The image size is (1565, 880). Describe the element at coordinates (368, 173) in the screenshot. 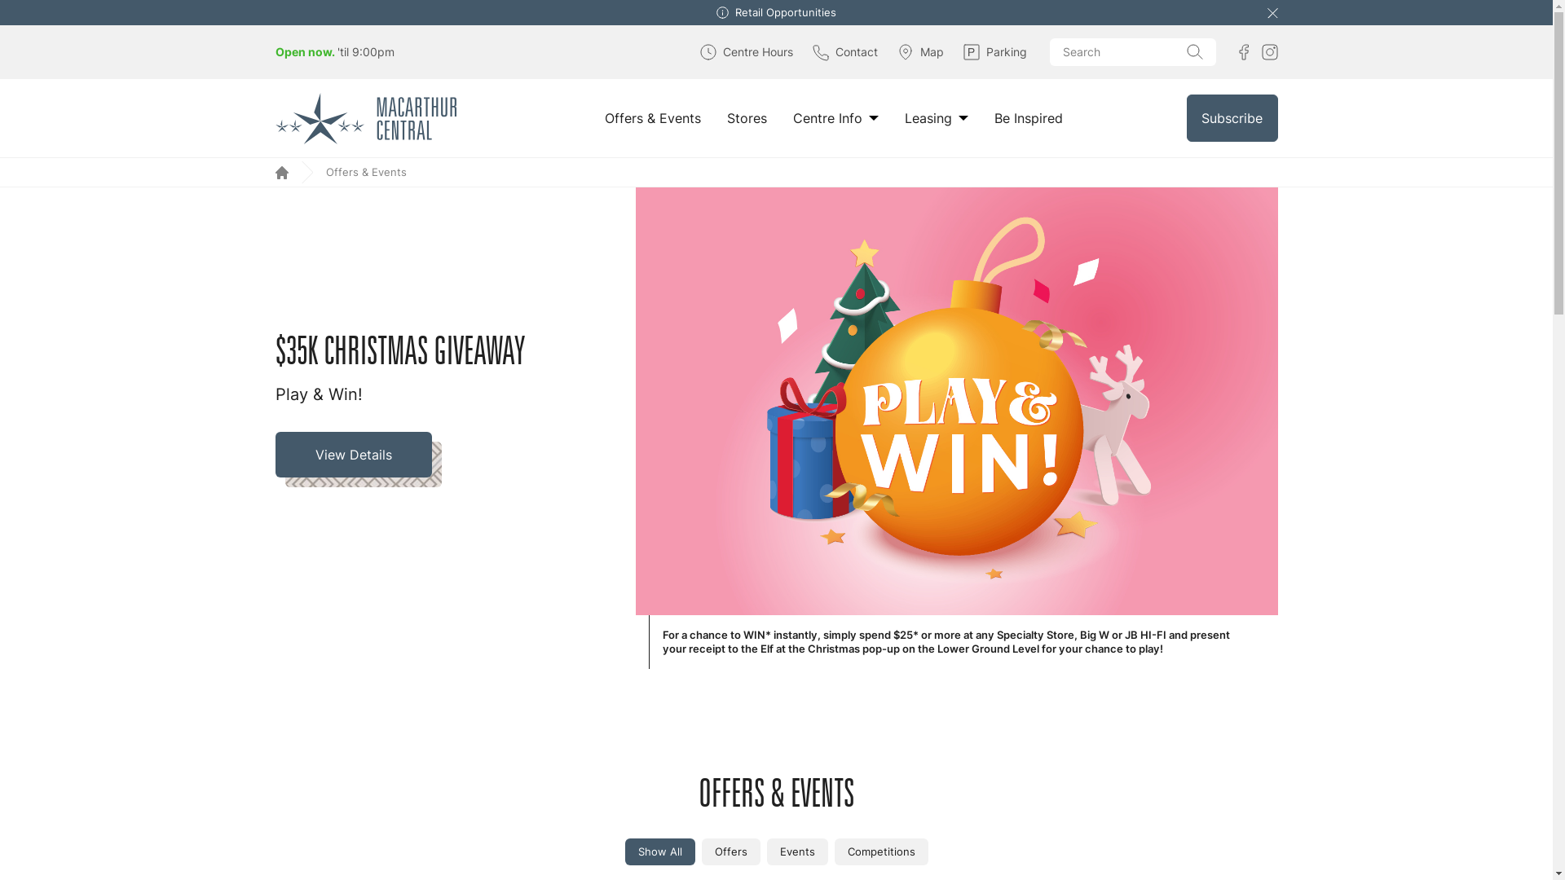

I see `Offers & Events` at that location.